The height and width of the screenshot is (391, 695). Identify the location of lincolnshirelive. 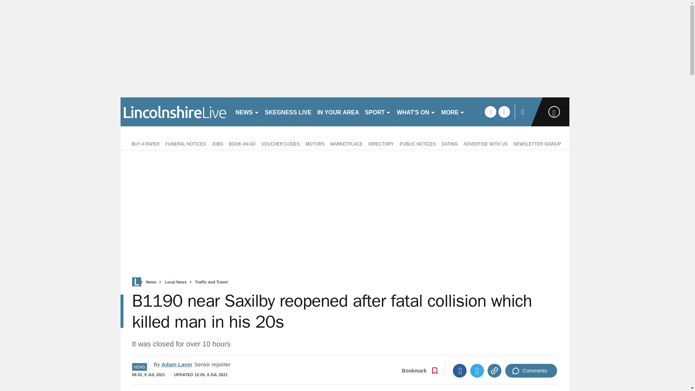
(174, 112).